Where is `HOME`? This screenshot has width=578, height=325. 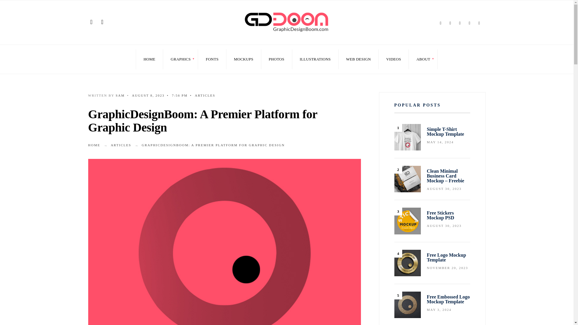
HOME is located at coordinates (94, 145).